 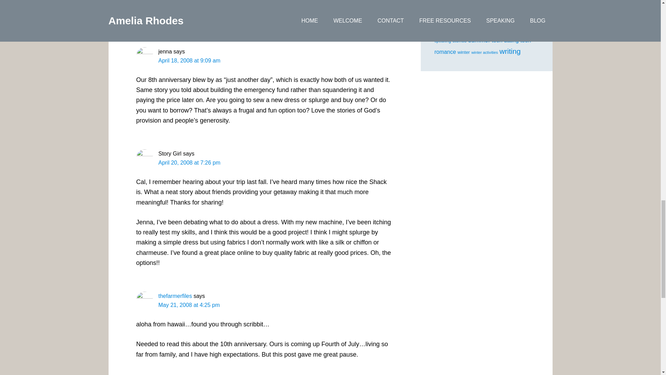 I want to click on April 18, 2008 at 9:09 am, so click(x=189, y=60).